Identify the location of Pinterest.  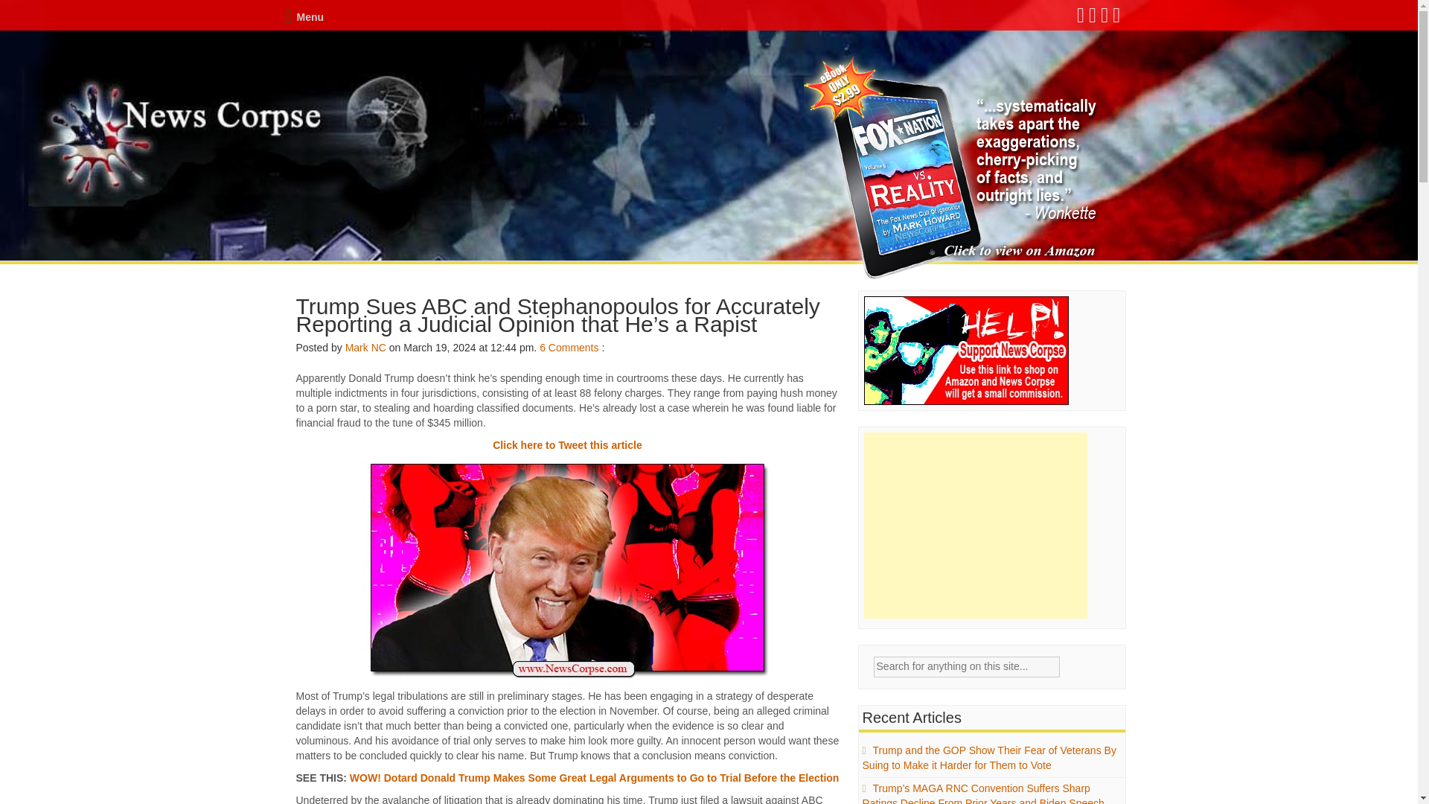
(1117, 19).